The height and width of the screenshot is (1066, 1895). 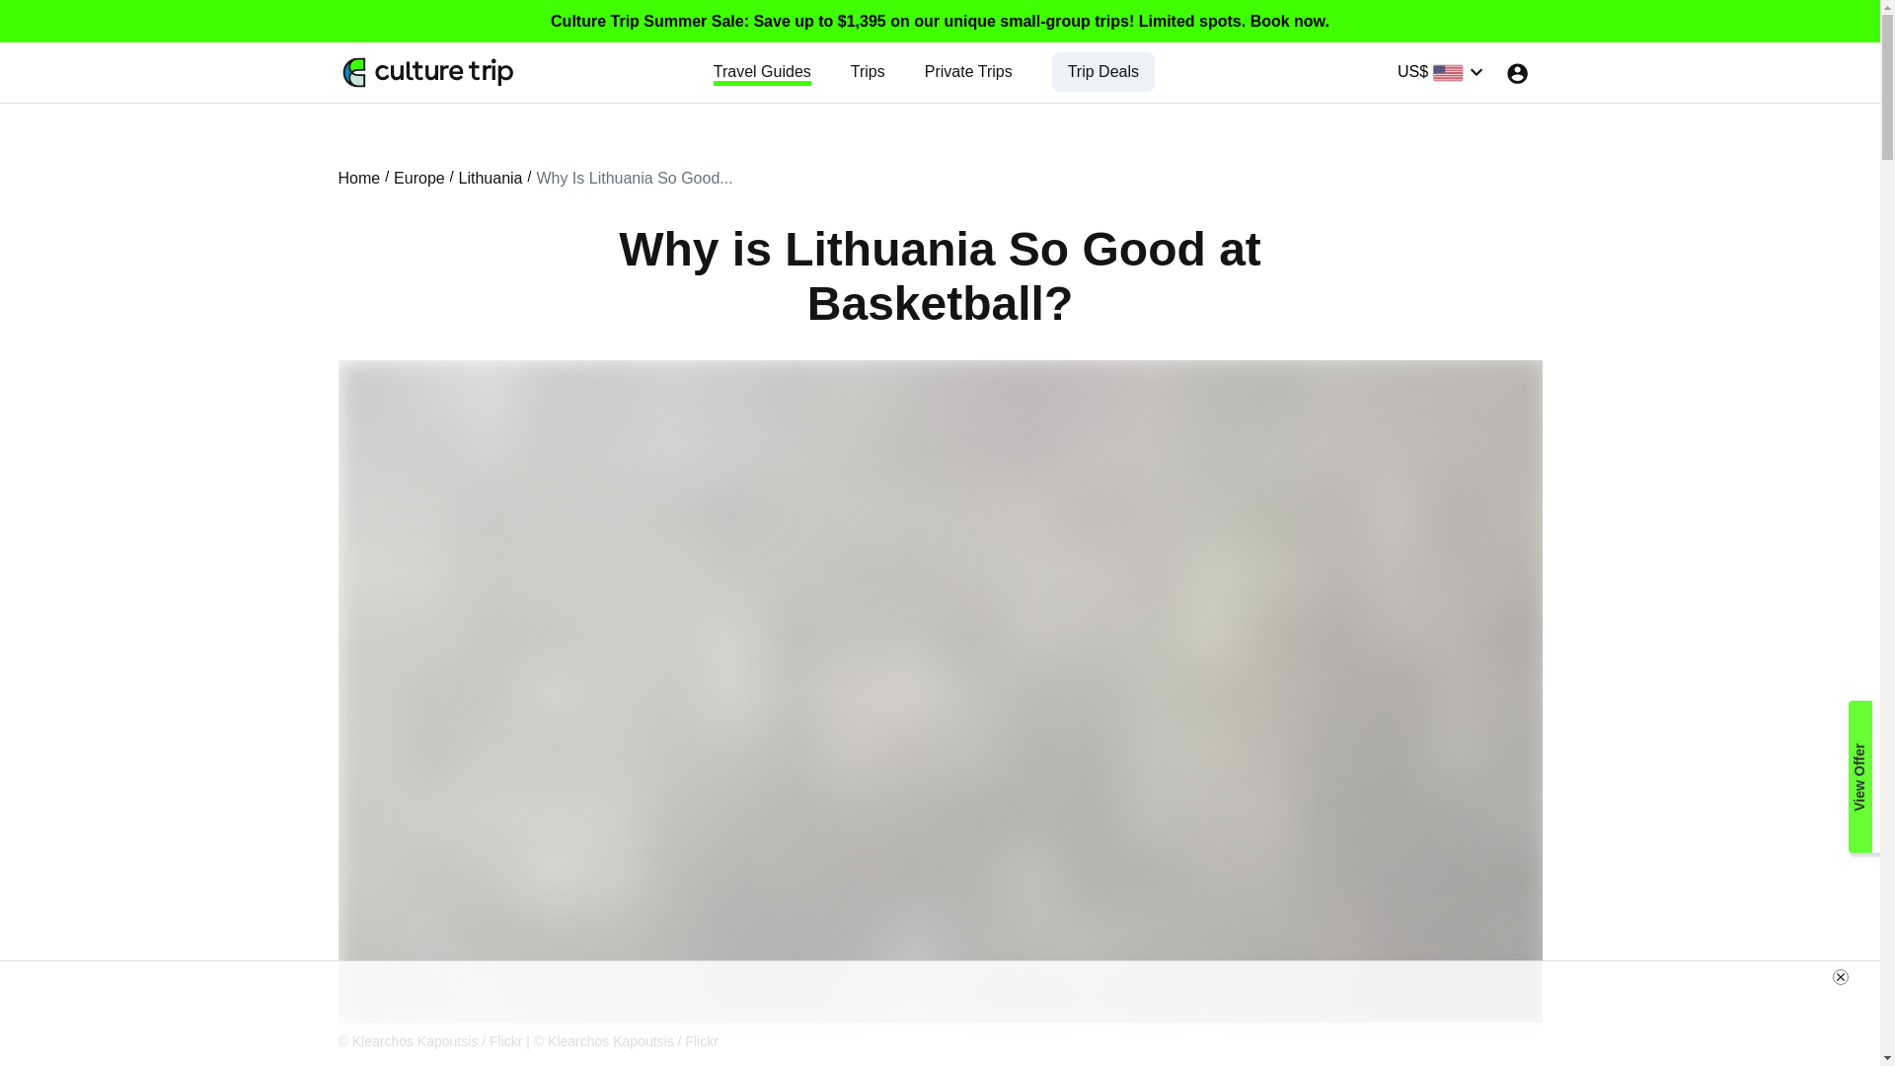 I want to click on Home, so click(x=358, y=178).